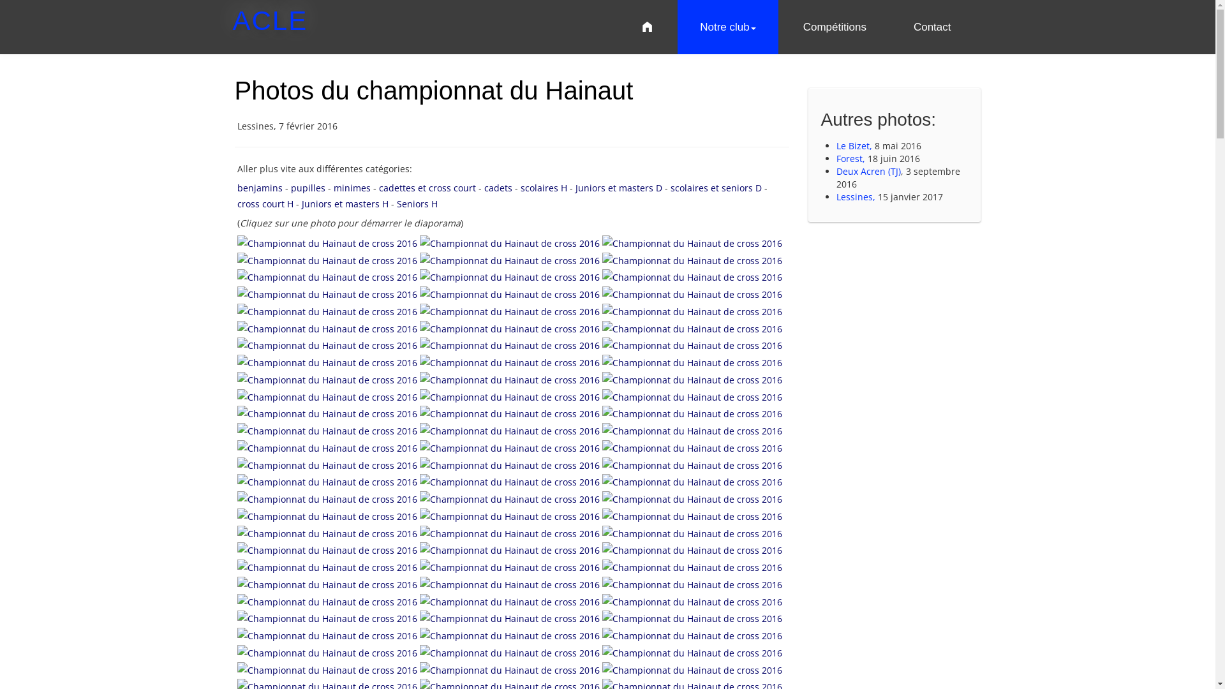 This screenshot has width=1225, height=689. I want to click on Championnat du Hainaut de cross 2016, so click(511, 481).